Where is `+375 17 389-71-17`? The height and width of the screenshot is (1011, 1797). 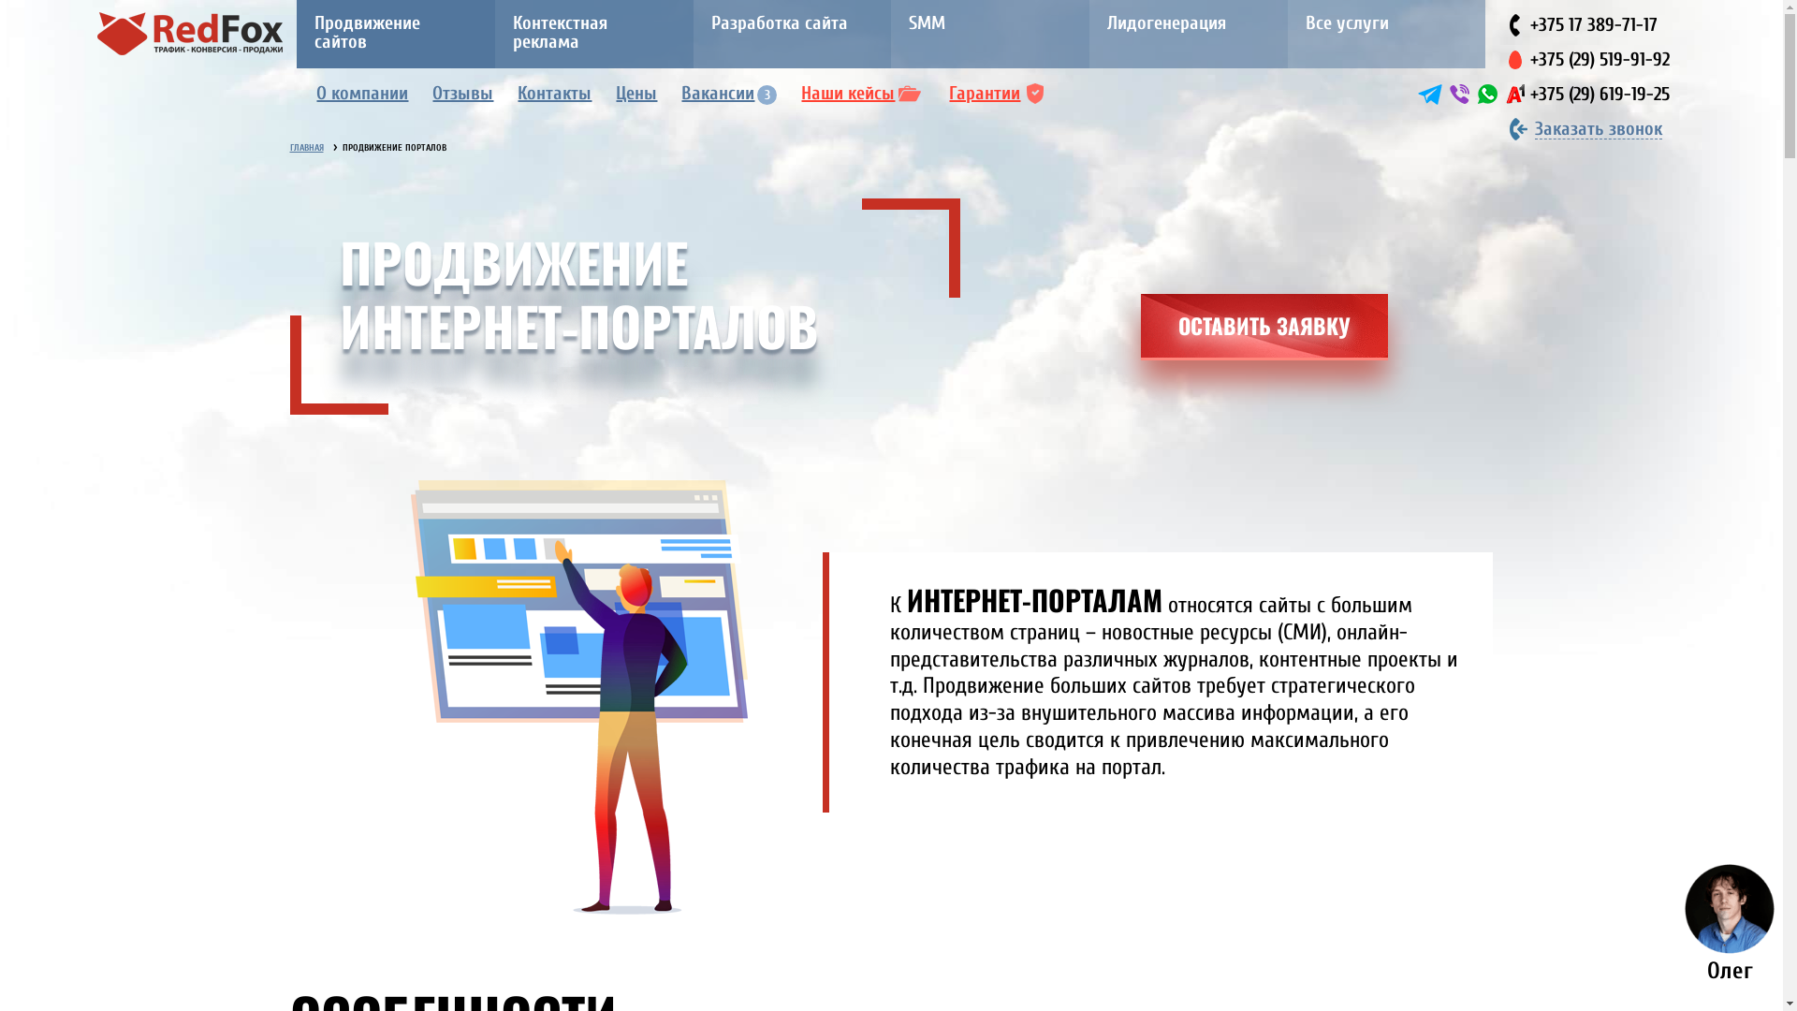
+375 17 389-71-17 is located at coordinates (1594, 24).